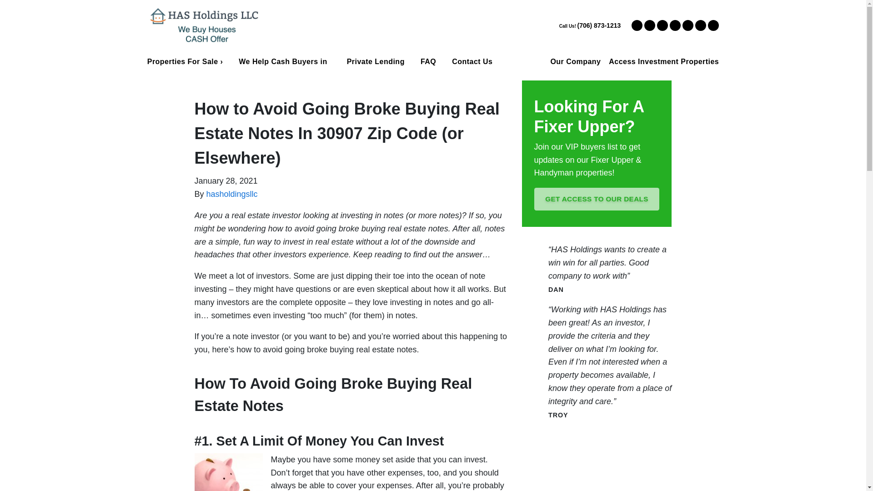 The image size is (873, 491). Describe the element at coordinates (663, 62) in the screenshot. I see `Access Investment Properties` at that location.